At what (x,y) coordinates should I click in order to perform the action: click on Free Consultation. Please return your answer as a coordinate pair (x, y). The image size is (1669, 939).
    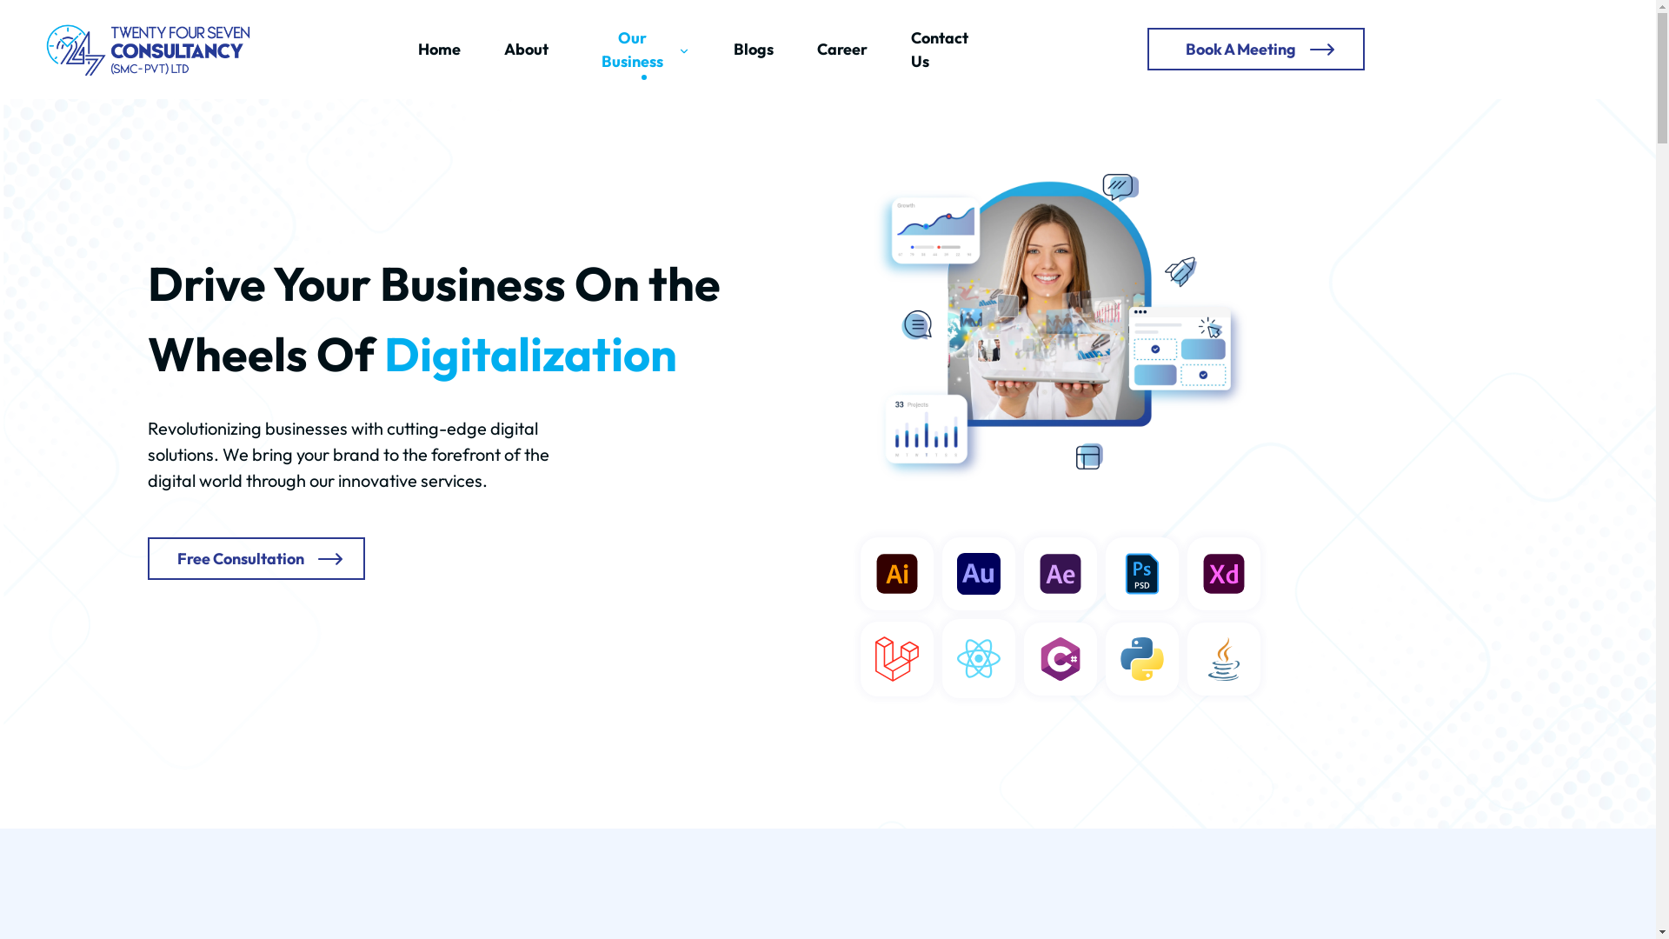
    Looking at the image, I should click on (241, 558).